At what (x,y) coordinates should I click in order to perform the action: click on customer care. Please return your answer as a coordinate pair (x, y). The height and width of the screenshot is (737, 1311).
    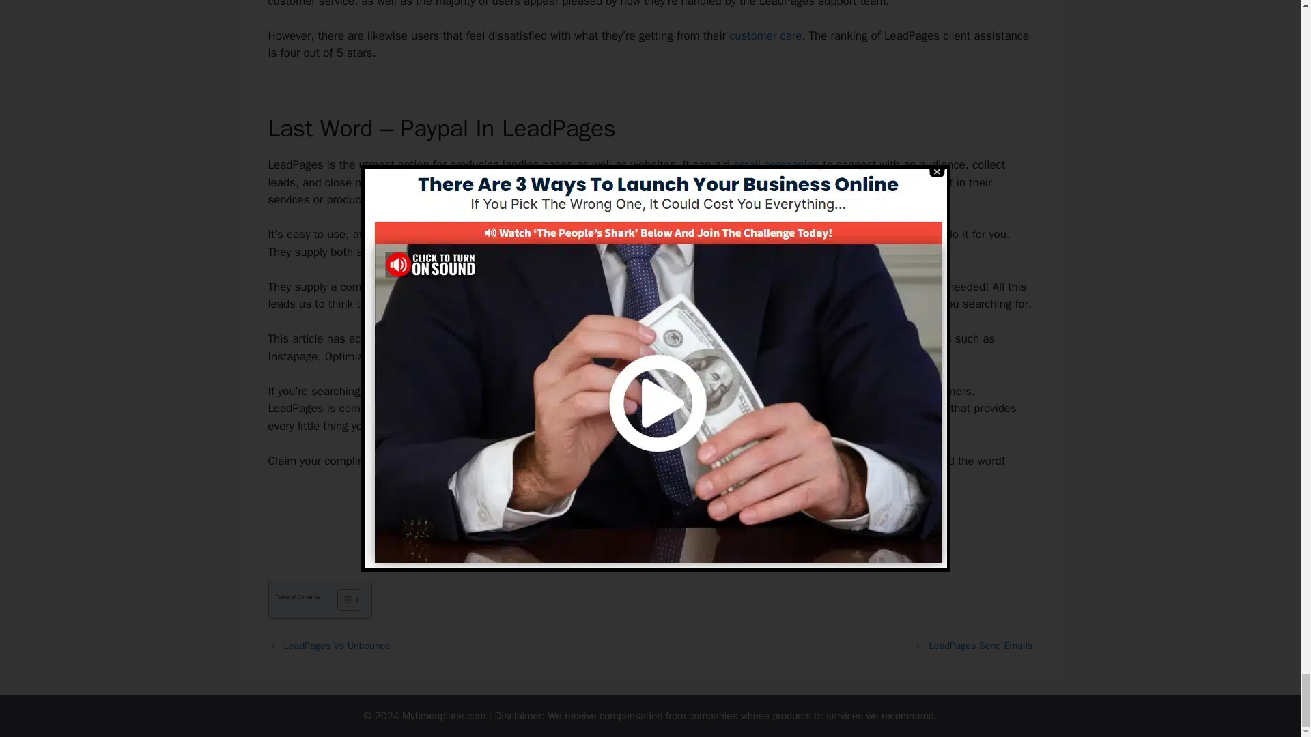
    Looking at the image, I should click on (765, 35).